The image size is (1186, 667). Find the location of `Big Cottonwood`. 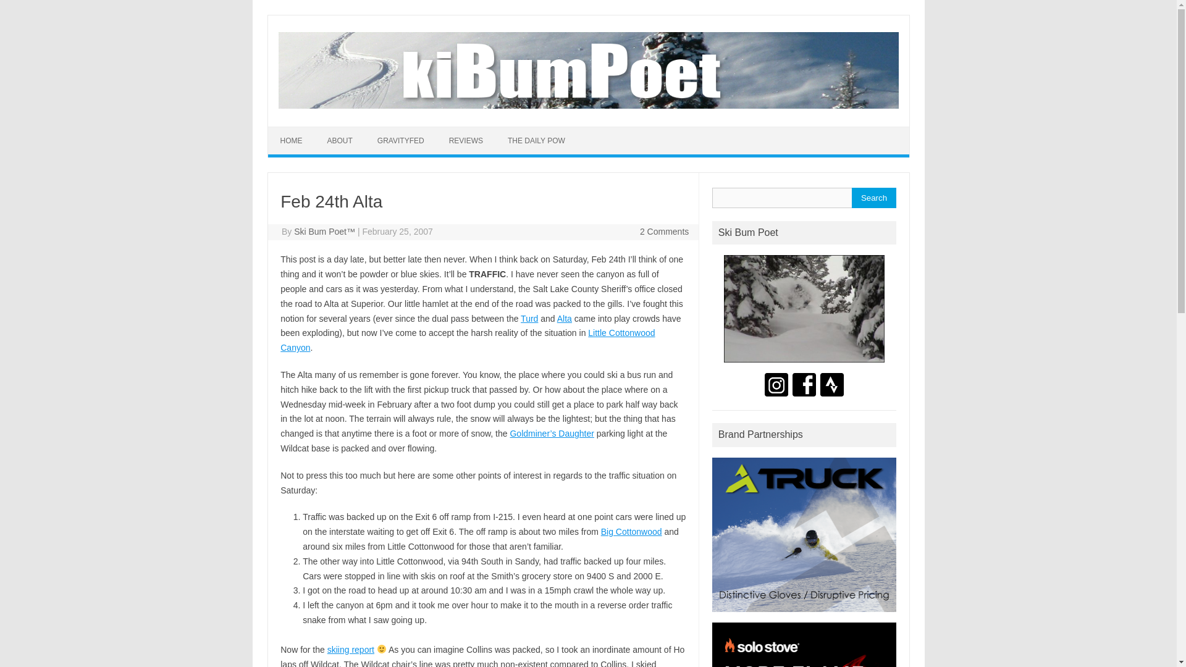

Big Cottonwood is located at coordinates (631, 532).